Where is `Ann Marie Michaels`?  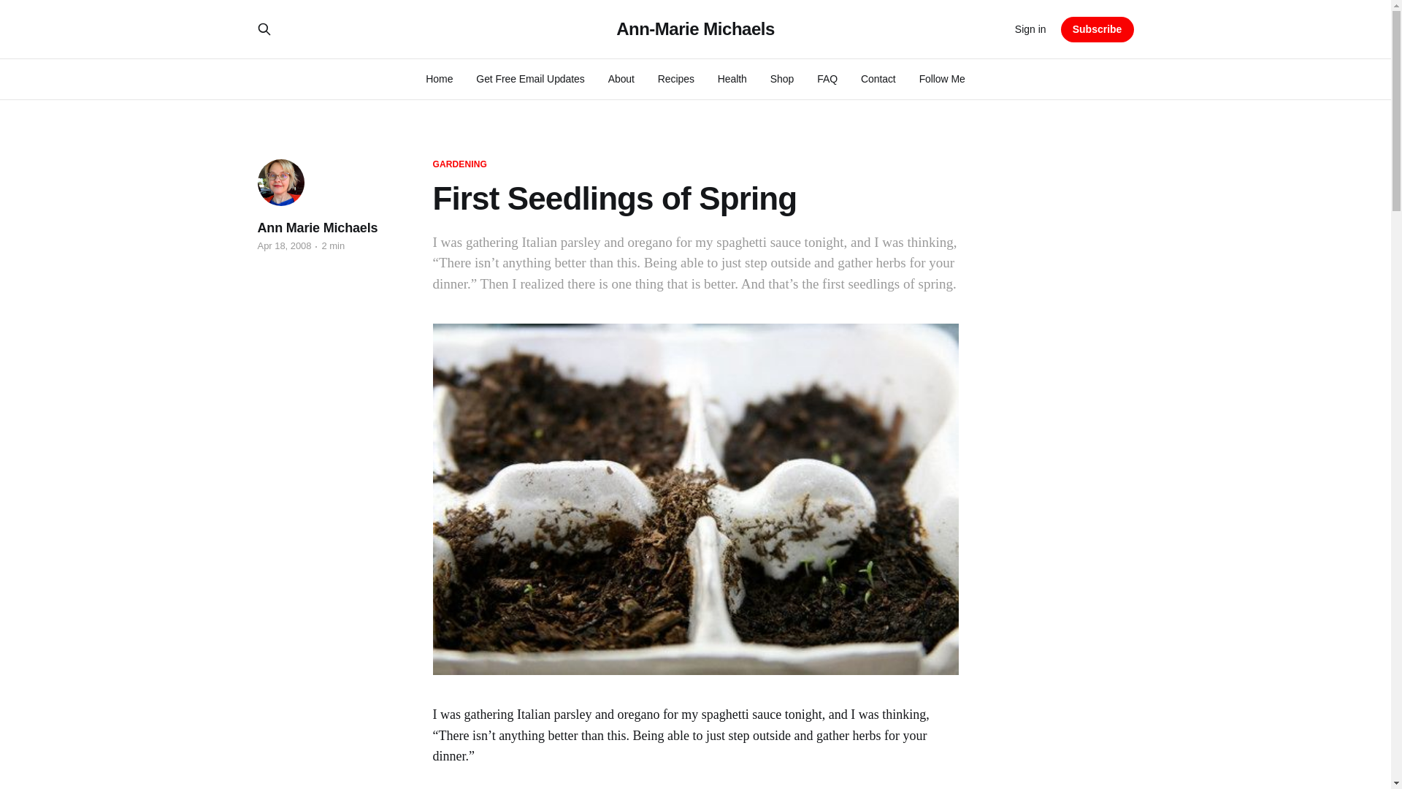
Ann Marie Michaels is located at coordinates (317, 228).